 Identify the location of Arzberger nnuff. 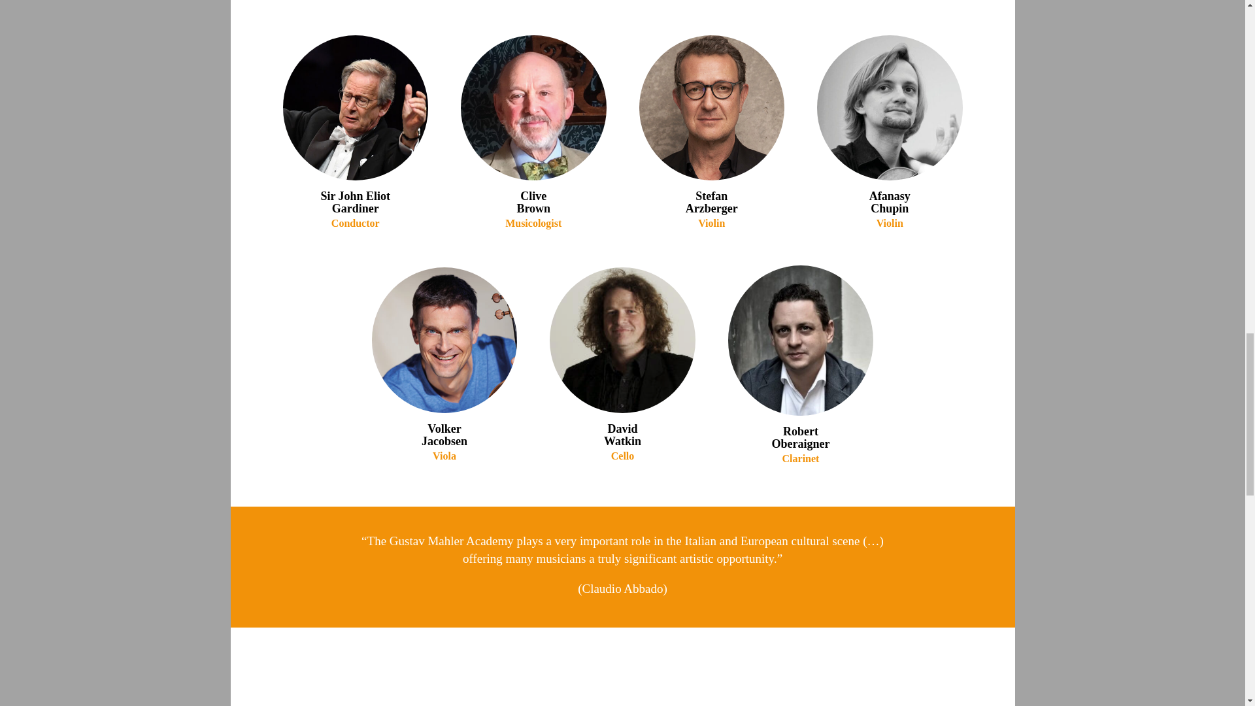
(712, 108).